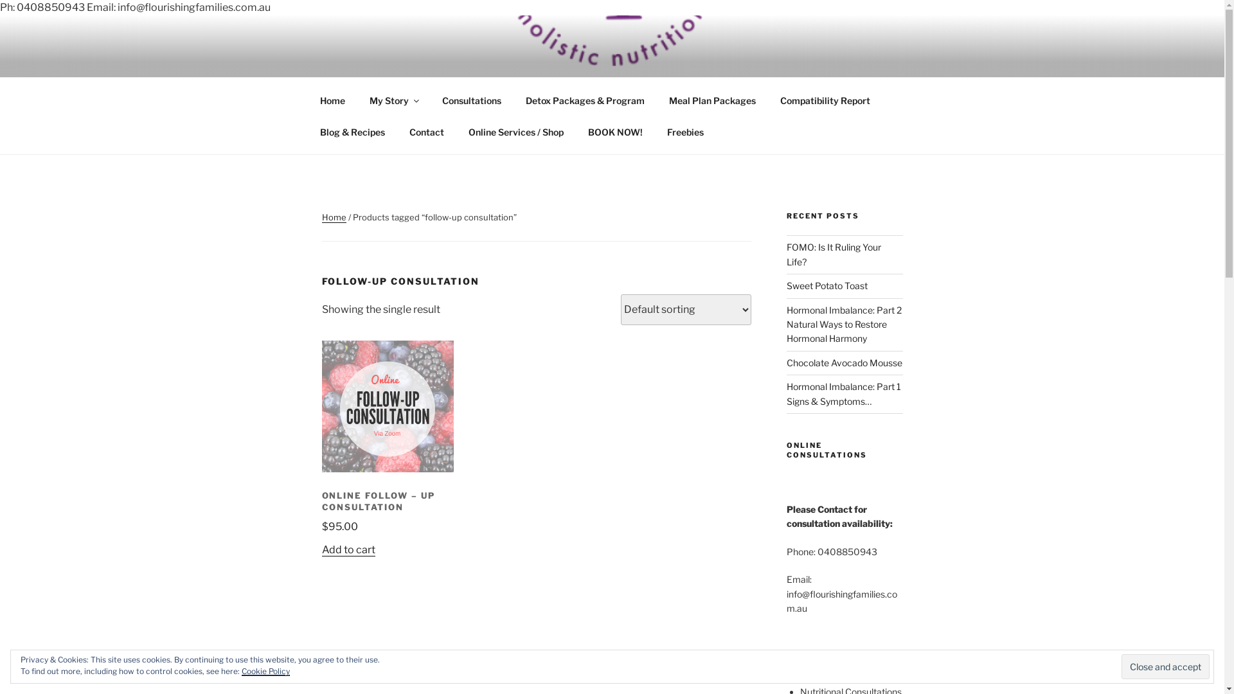 This screenshot has width=1234, height=694. What do you see at coordinates (685, 131) in the screenshot?
I see `Freebies` at bounding box center [685, 131].